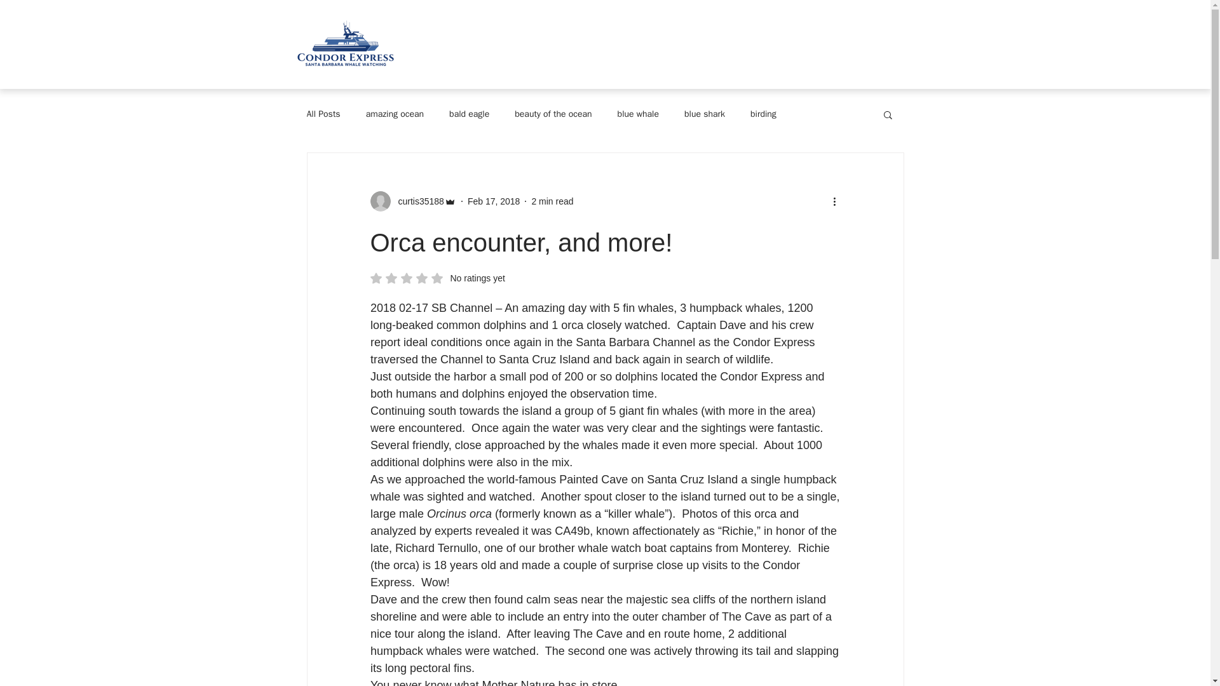  What do you see at coordinates (762, 114) in the screenshot?
I see `birding` at bounding box center [762, 114].